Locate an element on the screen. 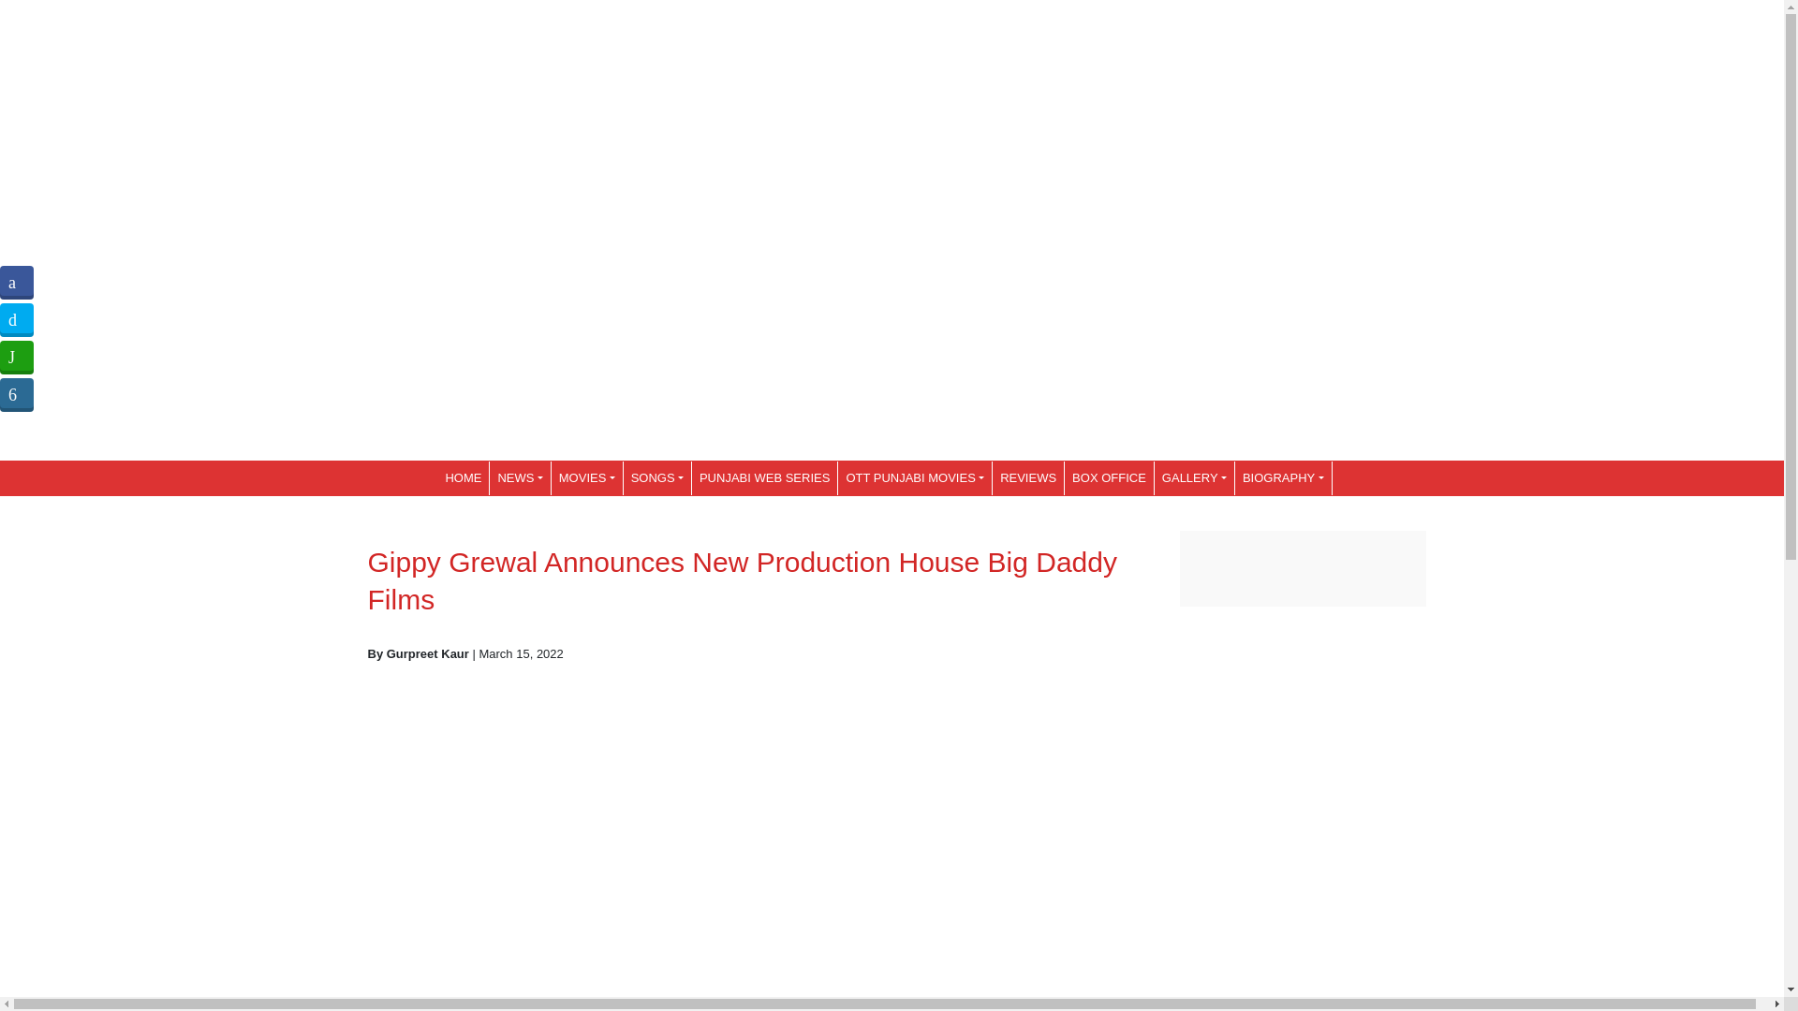  REVIEWS is located at coordinates (1028, 477).